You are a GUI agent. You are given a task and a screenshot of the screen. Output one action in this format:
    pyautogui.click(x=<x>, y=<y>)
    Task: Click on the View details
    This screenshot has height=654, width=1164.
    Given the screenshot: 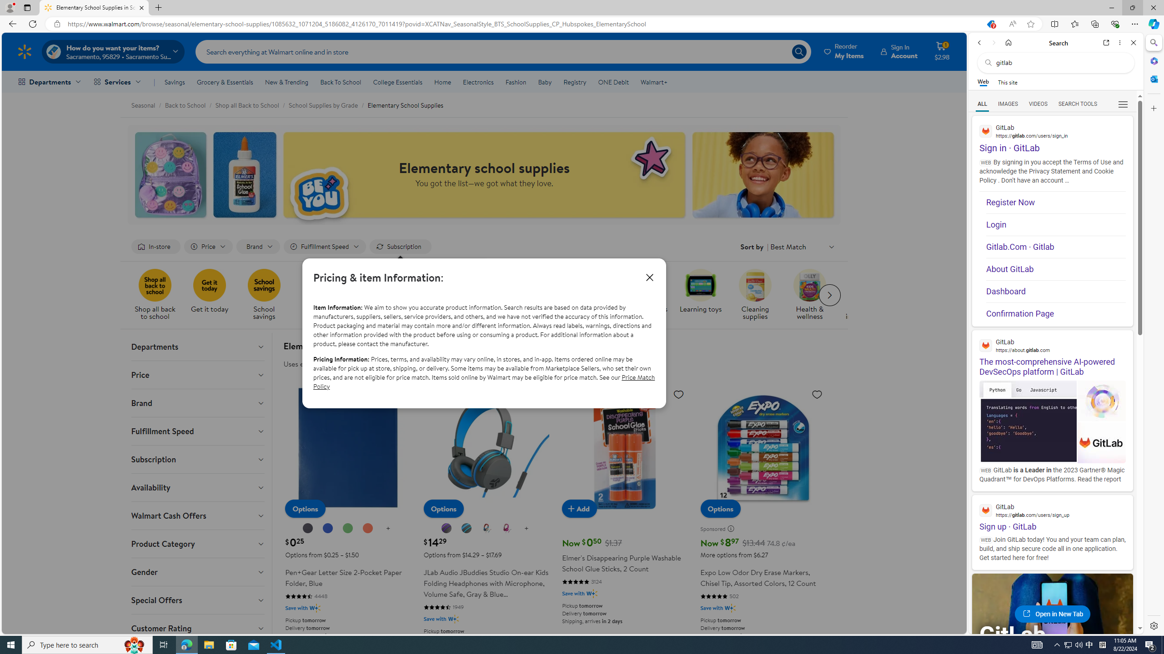 What is the action you would take?
    pyautogui.click(x=1103, y=443)
    